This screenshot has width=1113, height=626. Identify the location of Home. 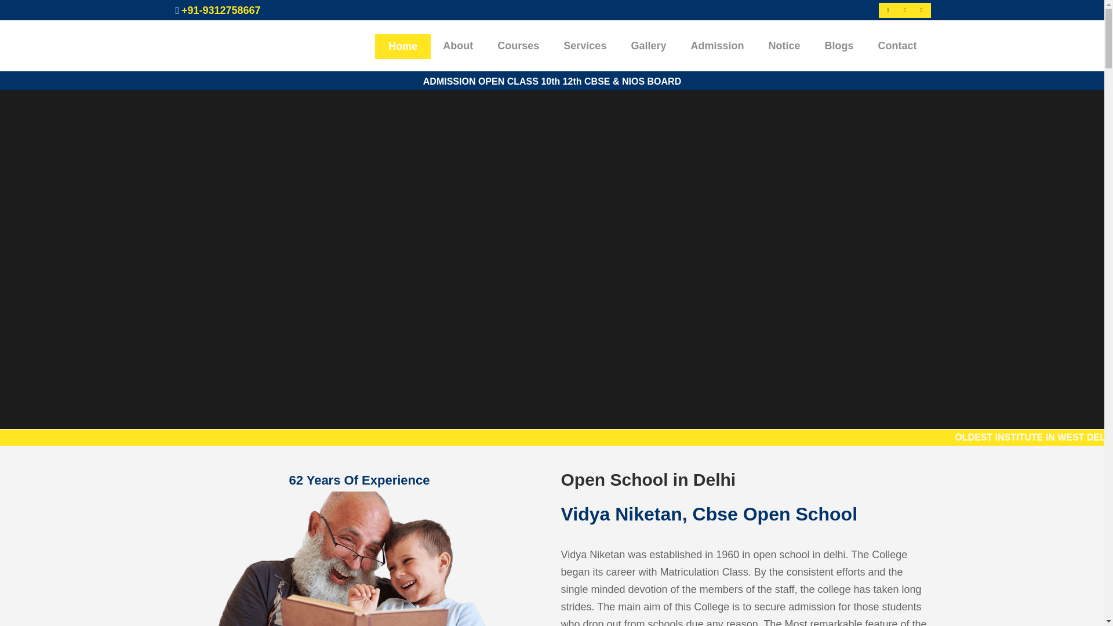
(403, 45).